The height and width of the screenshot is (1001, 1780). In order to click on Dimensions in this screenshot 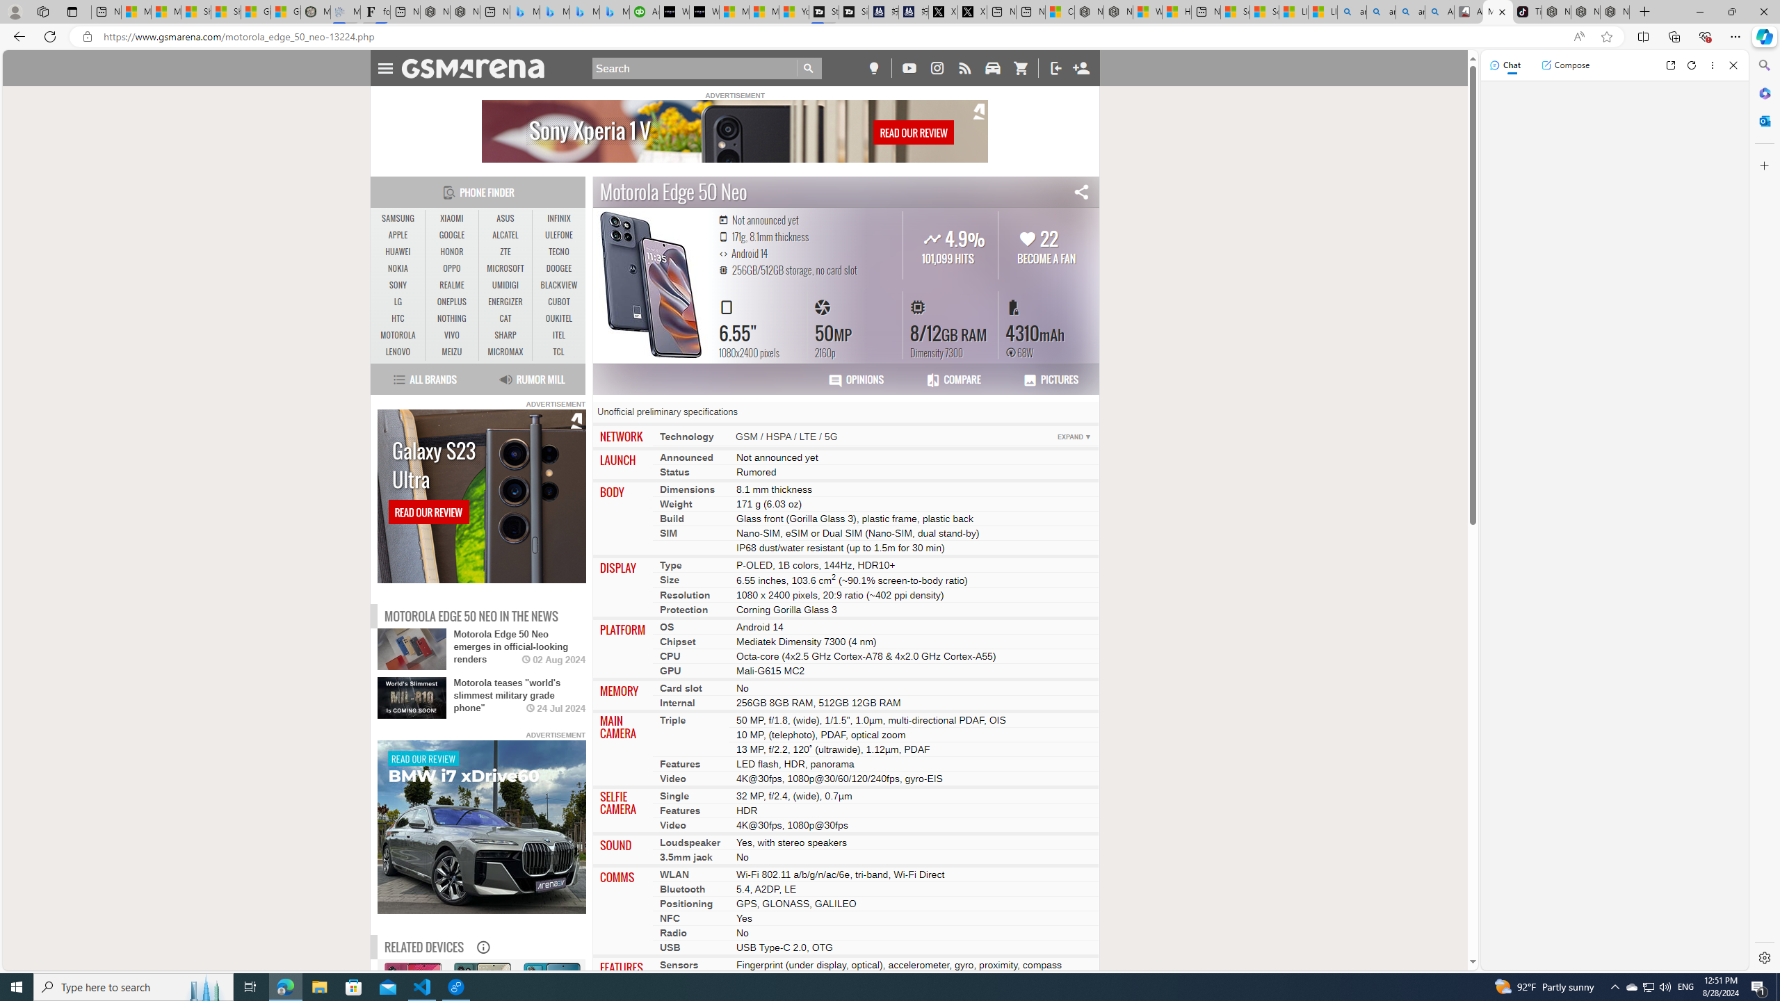, I will do `click(688, 489)`.